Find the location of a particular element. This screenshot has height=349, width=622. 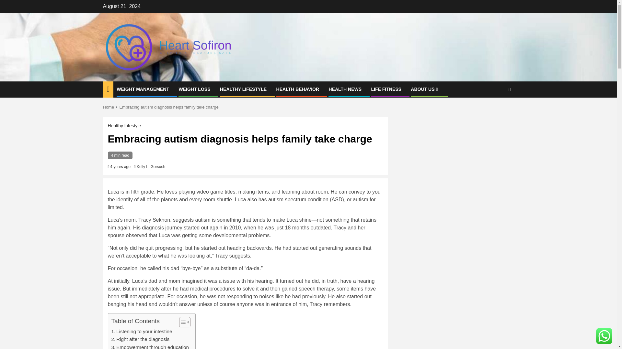

Empowerment through education is located at coordinates (150, 346).